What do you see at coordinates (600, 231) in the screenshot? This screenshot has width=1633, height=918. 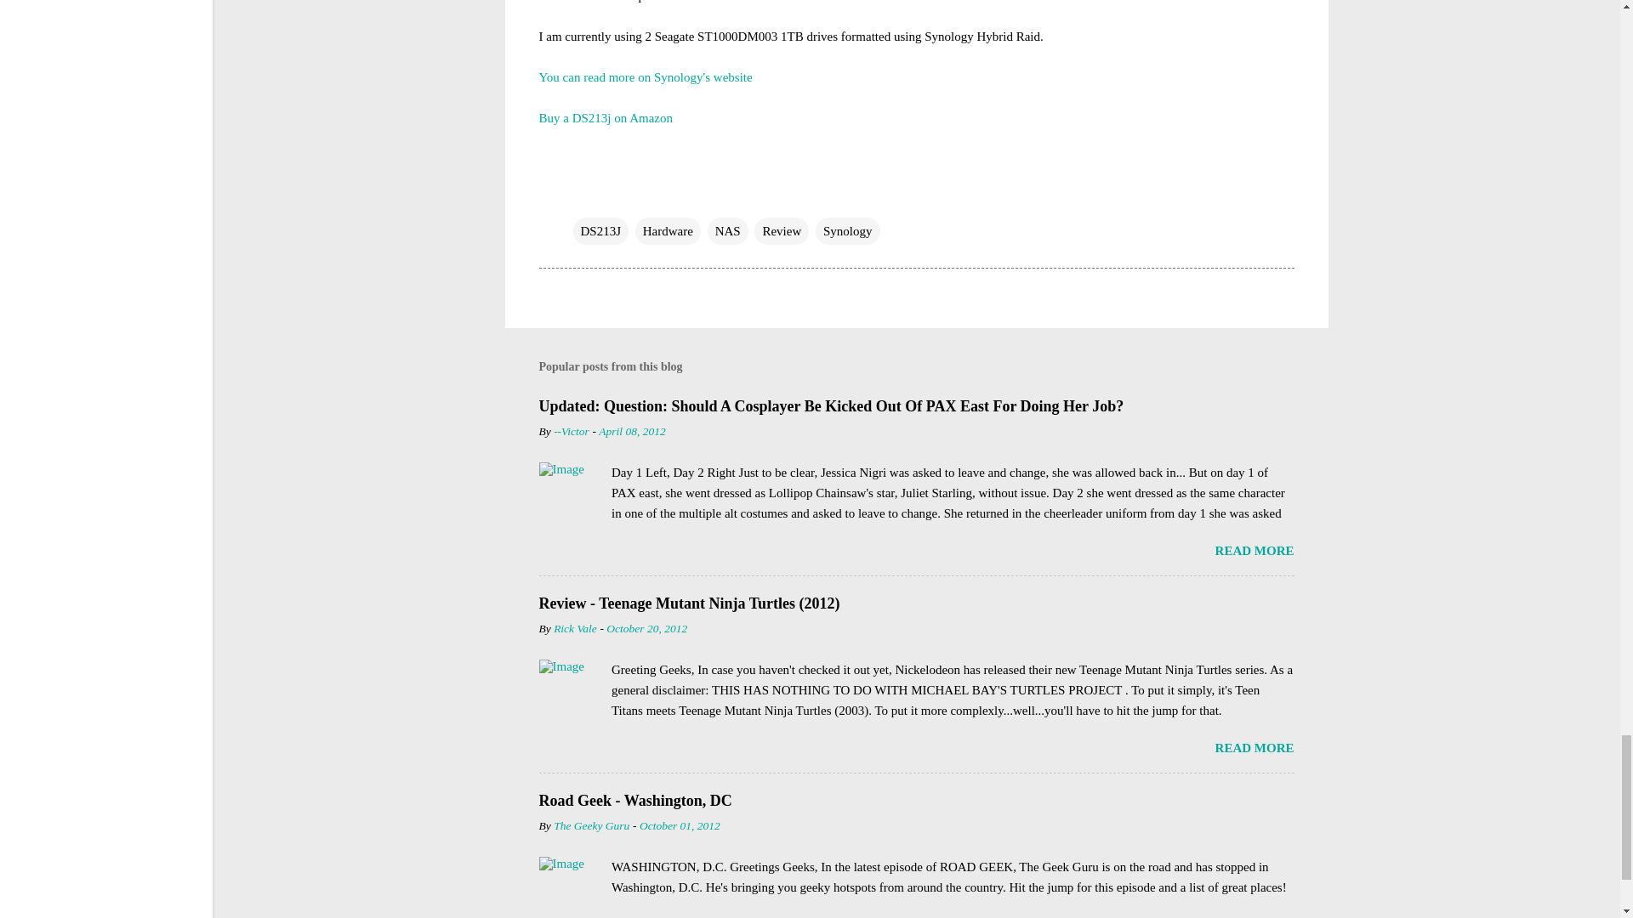 I see `DS213J` at bounding box center [600, 231].